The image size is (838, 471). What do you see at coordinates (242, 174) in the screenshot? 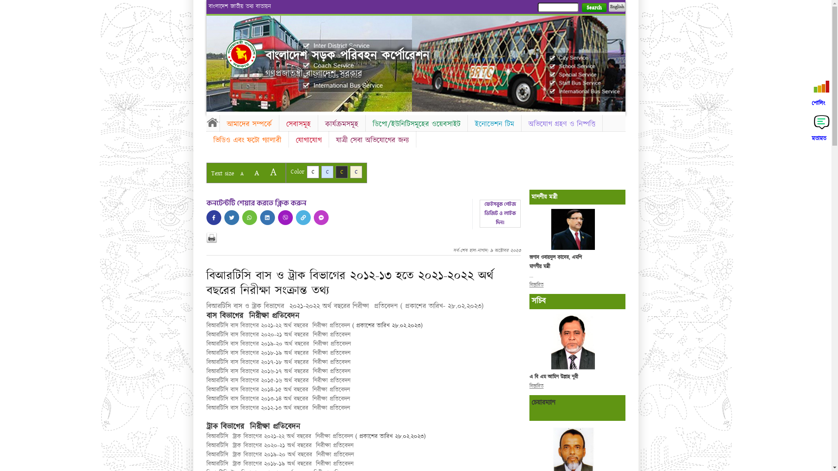
I see `A` at bounding box center [242, 174].